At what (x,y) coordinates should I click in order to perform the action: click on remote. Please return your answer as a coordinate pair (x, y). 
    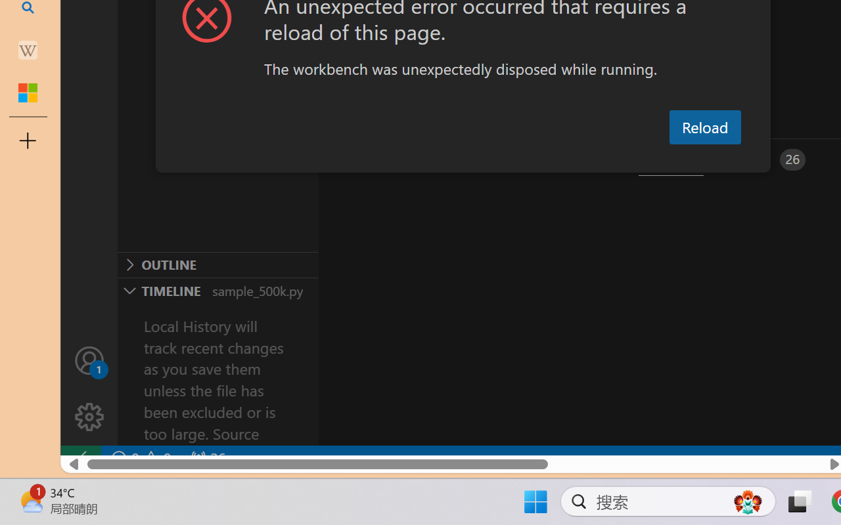
    Looking at the image, I should click on (80, 458).